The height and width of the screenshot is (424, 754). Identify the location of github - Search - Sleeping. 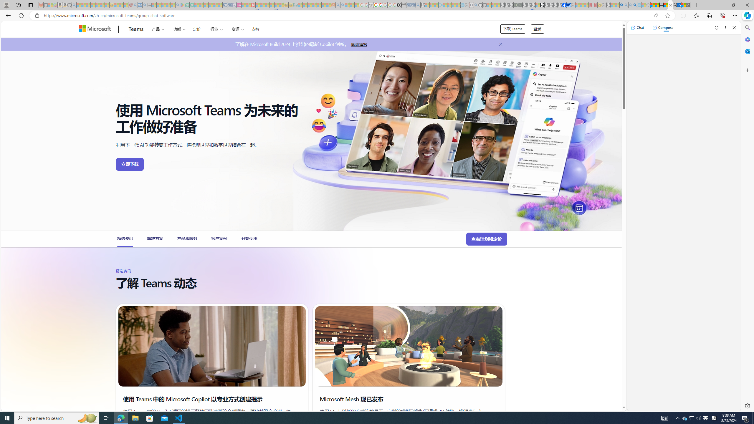
(476, 5).